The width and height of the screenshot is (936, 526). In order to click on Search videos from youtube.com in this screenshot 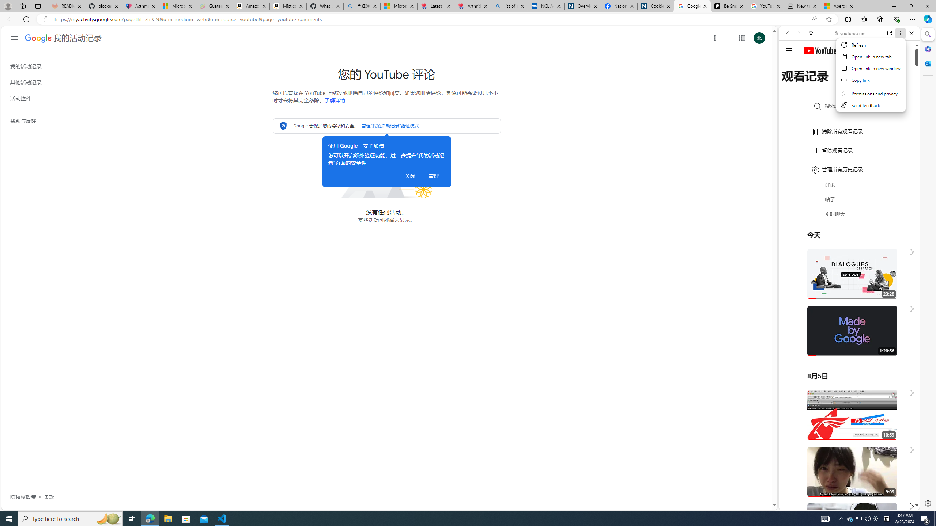, I will do `click(836, 240)`.